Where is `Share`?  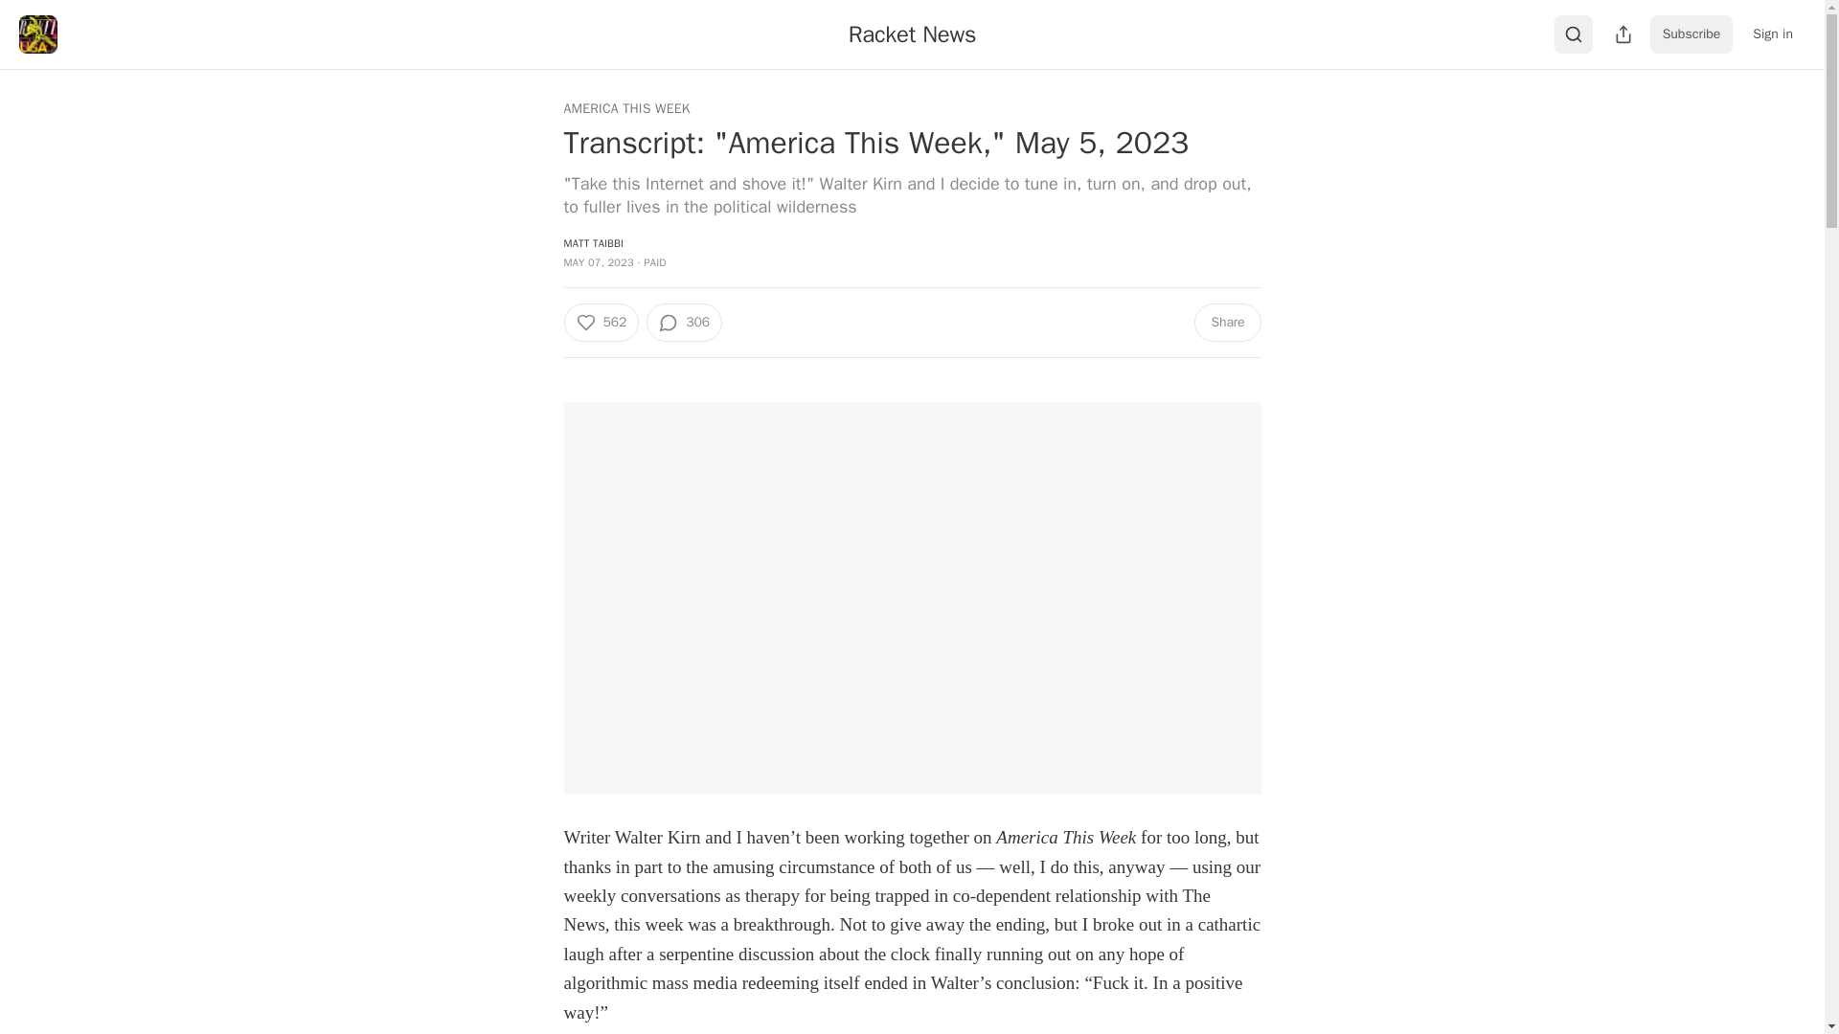
Share is located at coordinates (1226, 323).